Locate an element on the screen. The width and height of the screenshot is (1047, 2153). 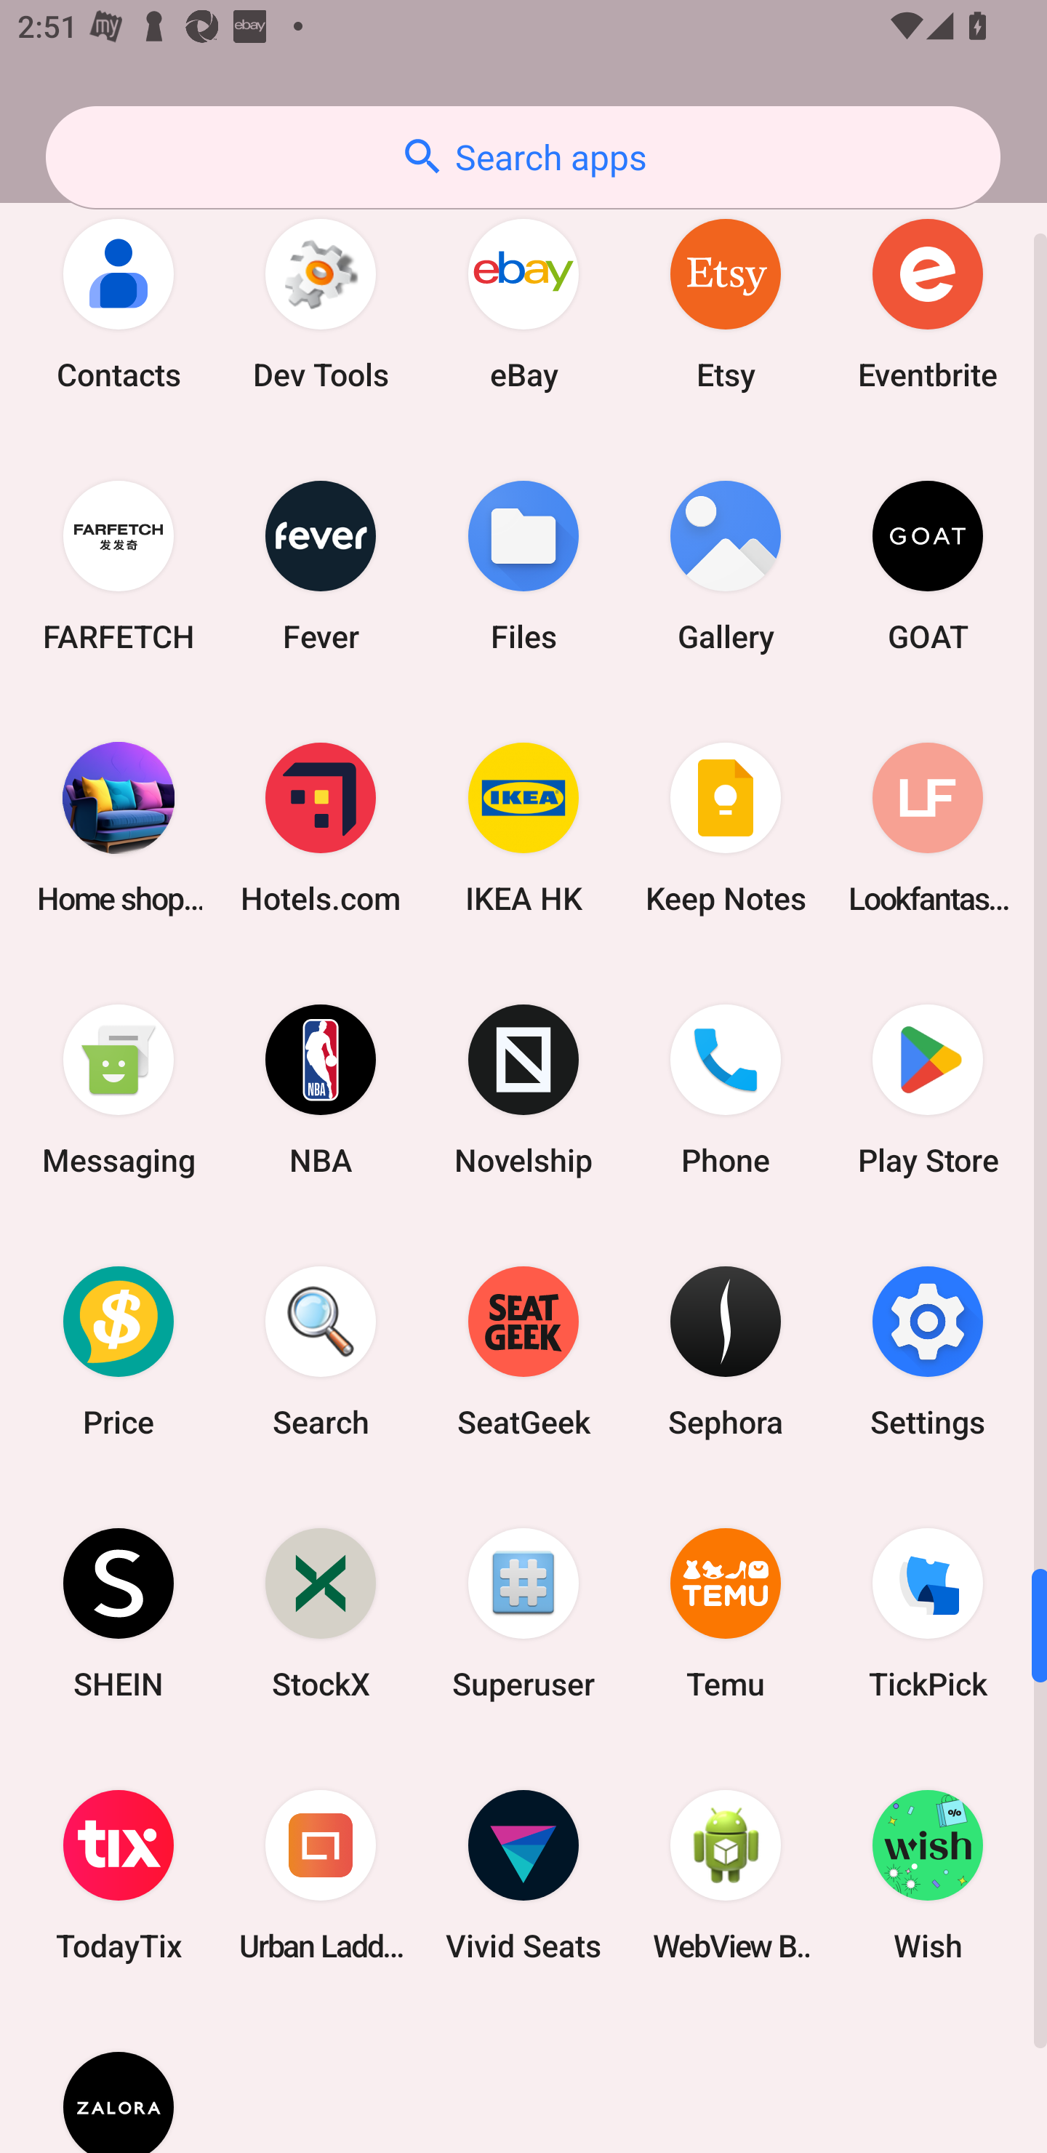
Eventbrite is located at coordinates (928, 303).